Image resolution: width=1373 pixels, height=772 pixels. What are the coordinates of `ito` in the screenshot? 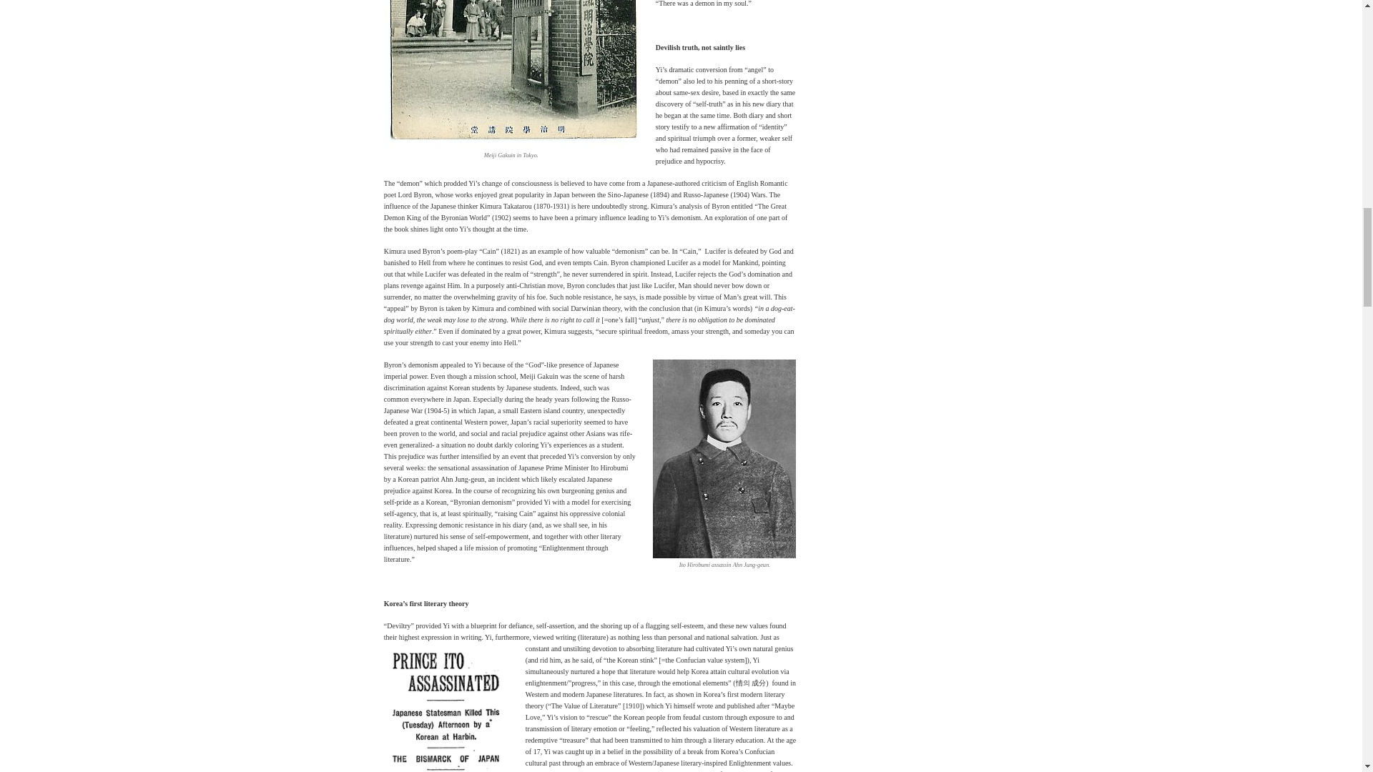 It's located at (446, 708).